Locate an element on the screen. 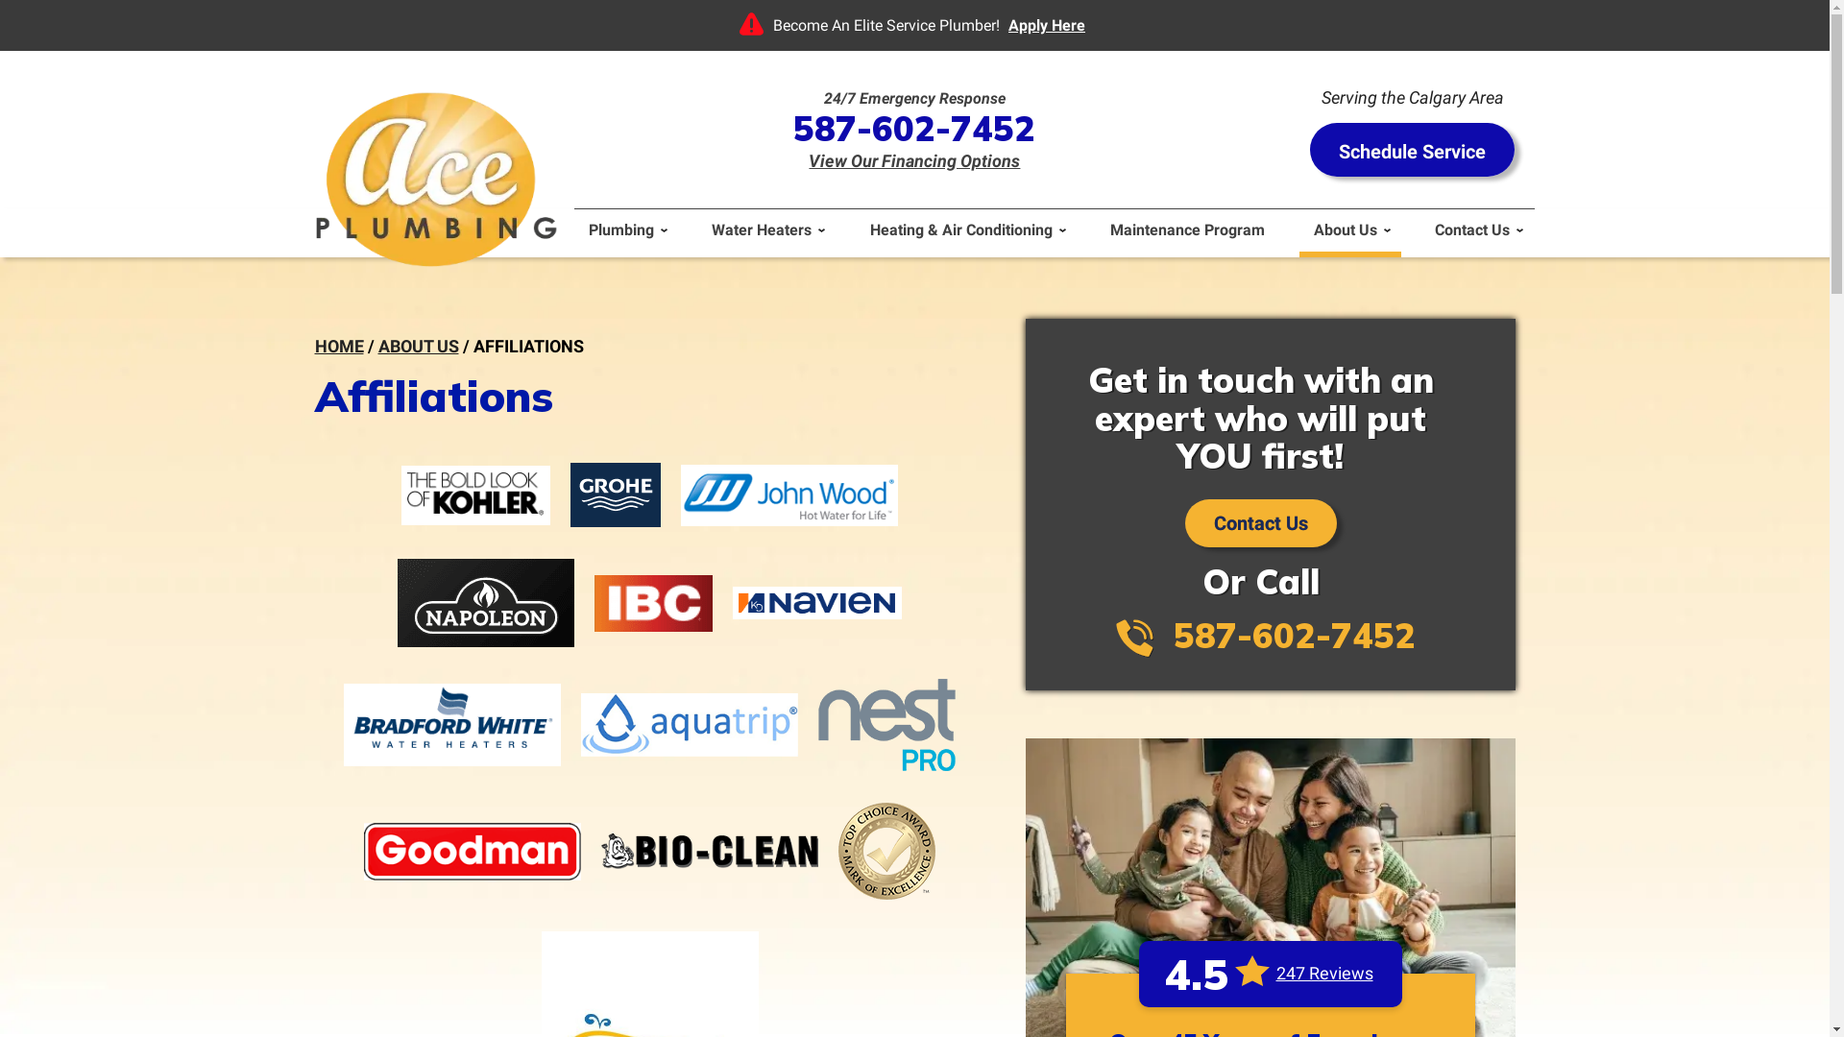 The width and height of the screenshot is (1844, 1037). Schedule Service is located at coordinates (1412, 150).